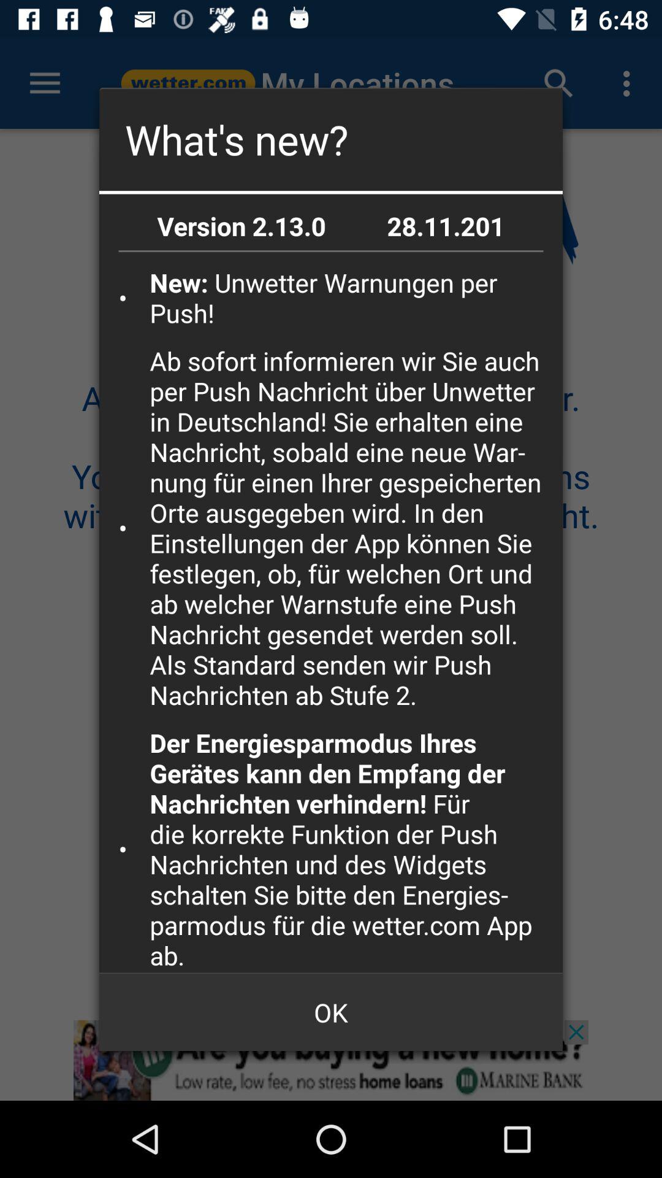  I want to click on open new unwetter warnungen, so click(352, 297).